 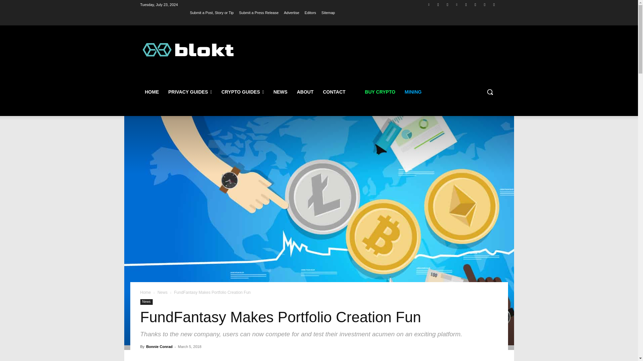 What do you see at coordinates (457, 4) in the screenshot?
I see `Linkedin` at bounding box center [457, 4].